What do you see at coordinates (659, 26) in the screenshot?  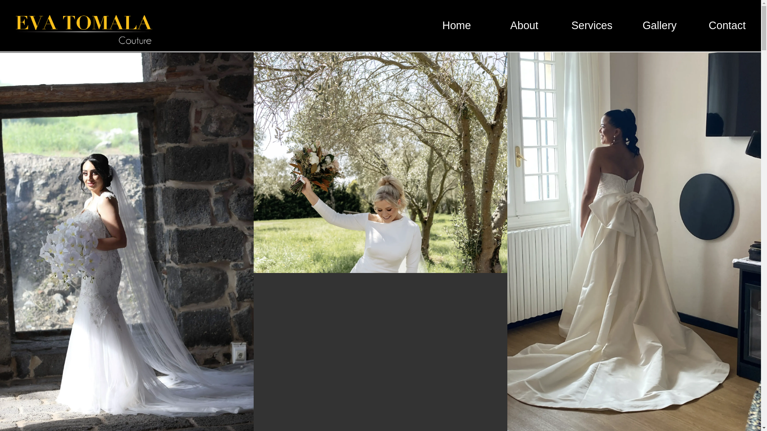 I see `Gallery` at bounding box center [659, 26].